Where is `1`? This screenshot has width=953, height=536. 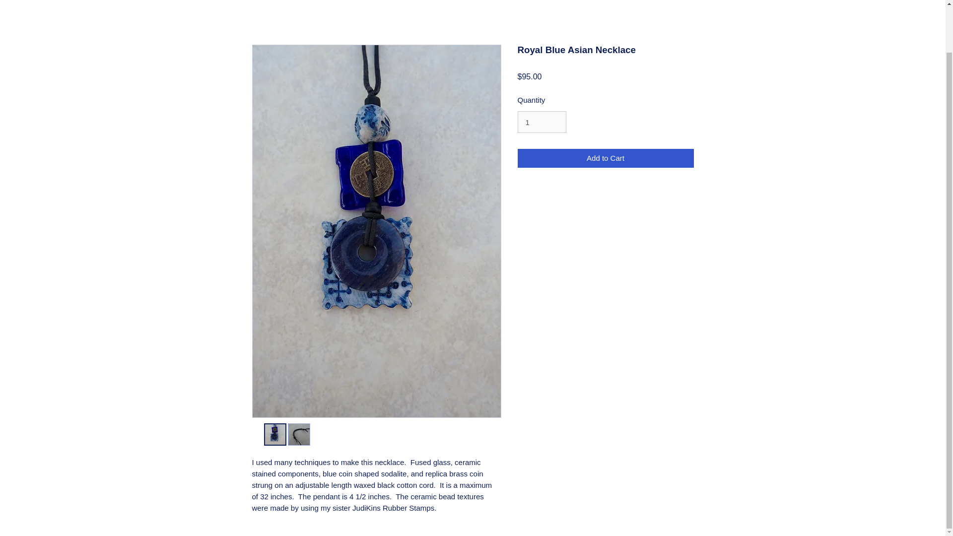
1 is located at coordinates (542, 122).